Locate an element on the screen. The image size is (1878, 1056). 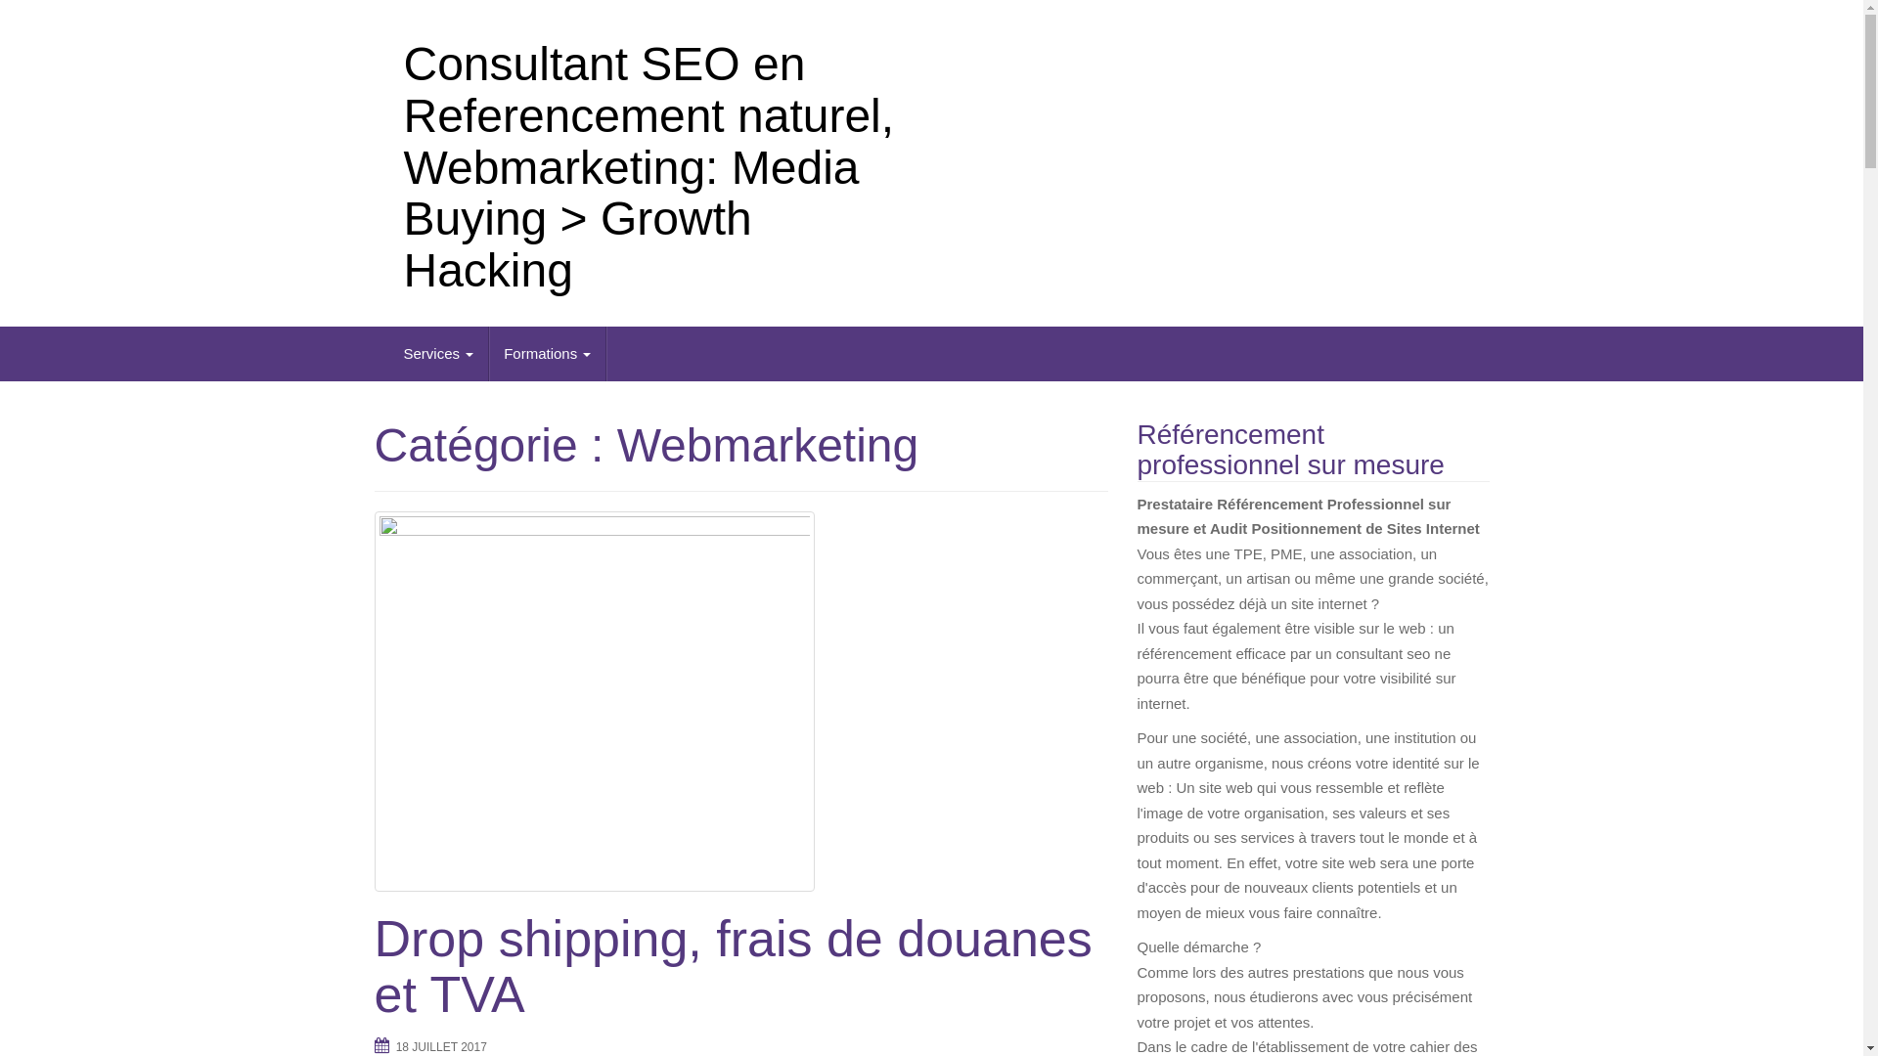
Drop shipping, frais de douanes et TVA is located at coordinates (740, 702).